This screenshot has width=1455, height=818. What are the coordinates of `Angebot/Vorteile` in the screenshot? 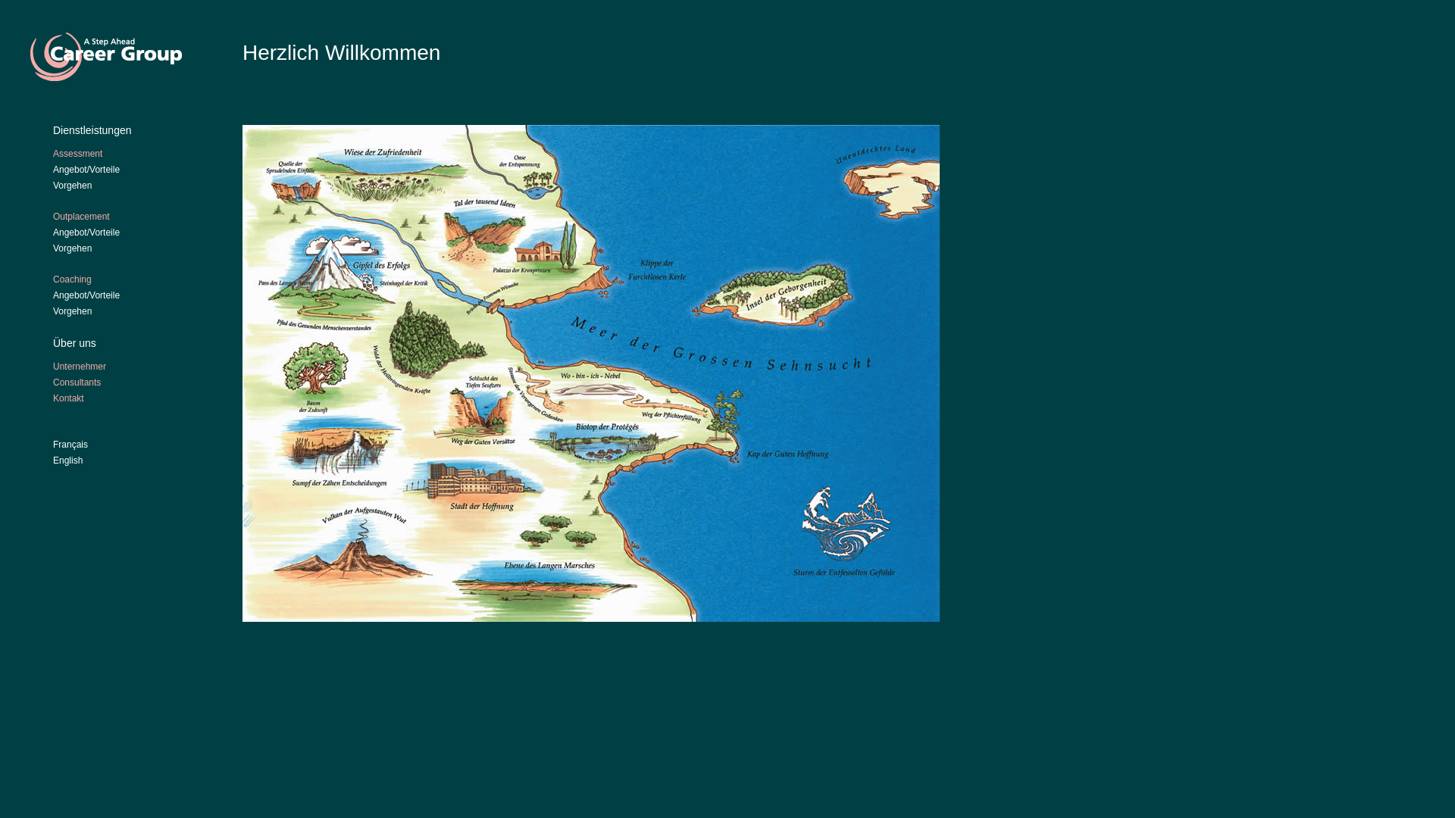 It's located at (86, 170).